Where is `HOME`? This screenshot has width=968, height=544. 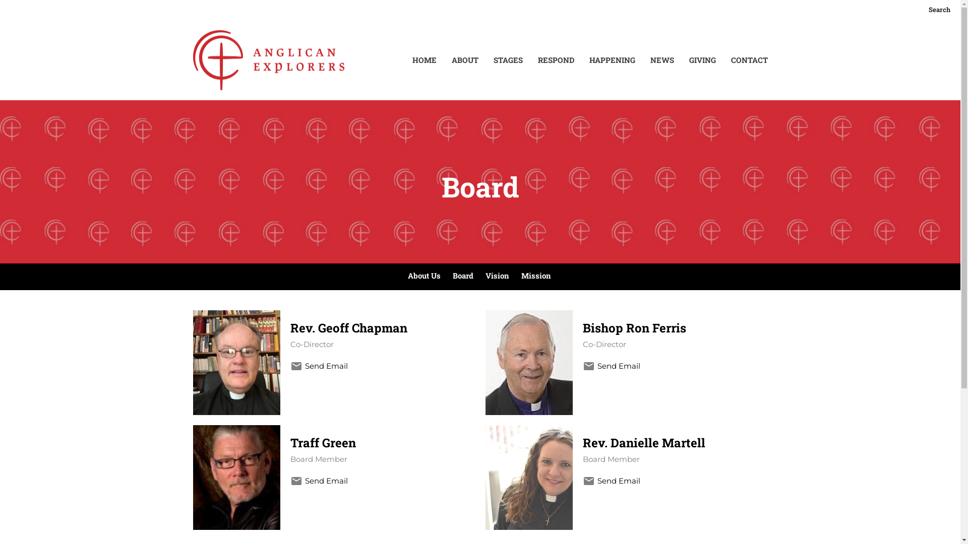
HOME is located at coordinates (425, 60).